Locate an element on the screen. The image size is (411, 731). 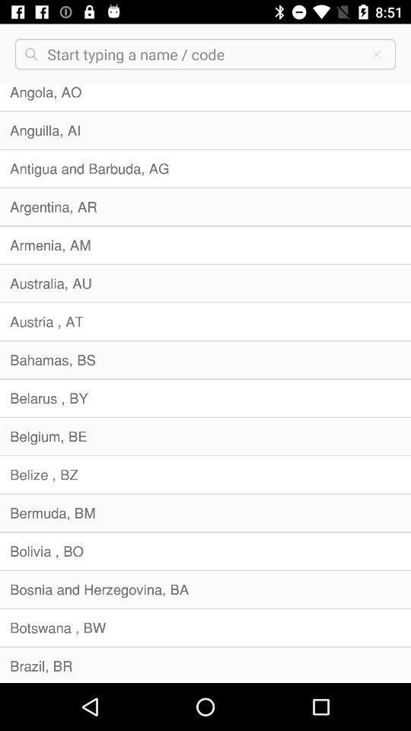
jump until the anguilla, ai icon is located at coordinates (205, 130).